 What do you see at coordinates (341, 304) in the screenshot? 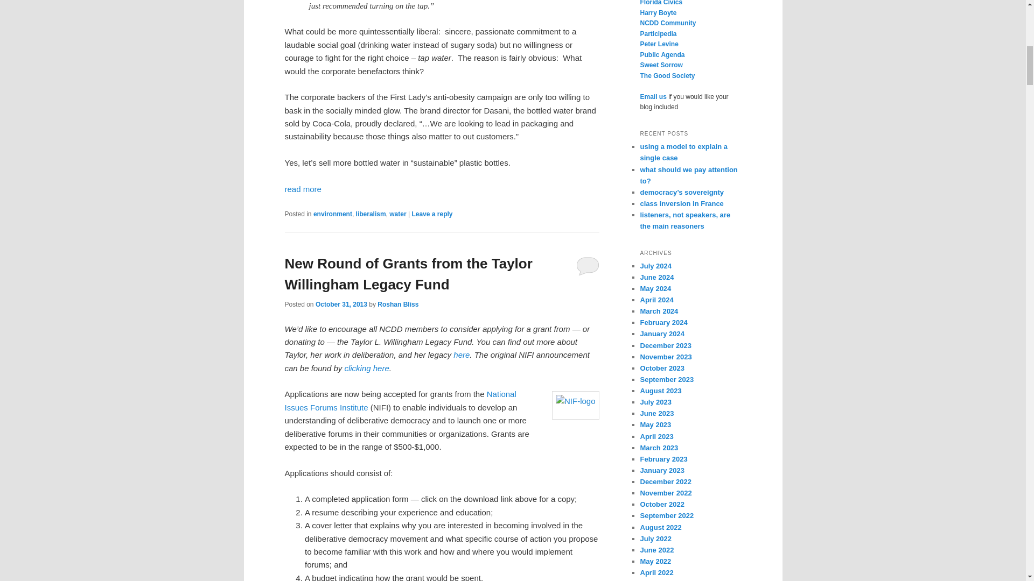
I see `October 31, 2013` at bounding box center [341, 304].